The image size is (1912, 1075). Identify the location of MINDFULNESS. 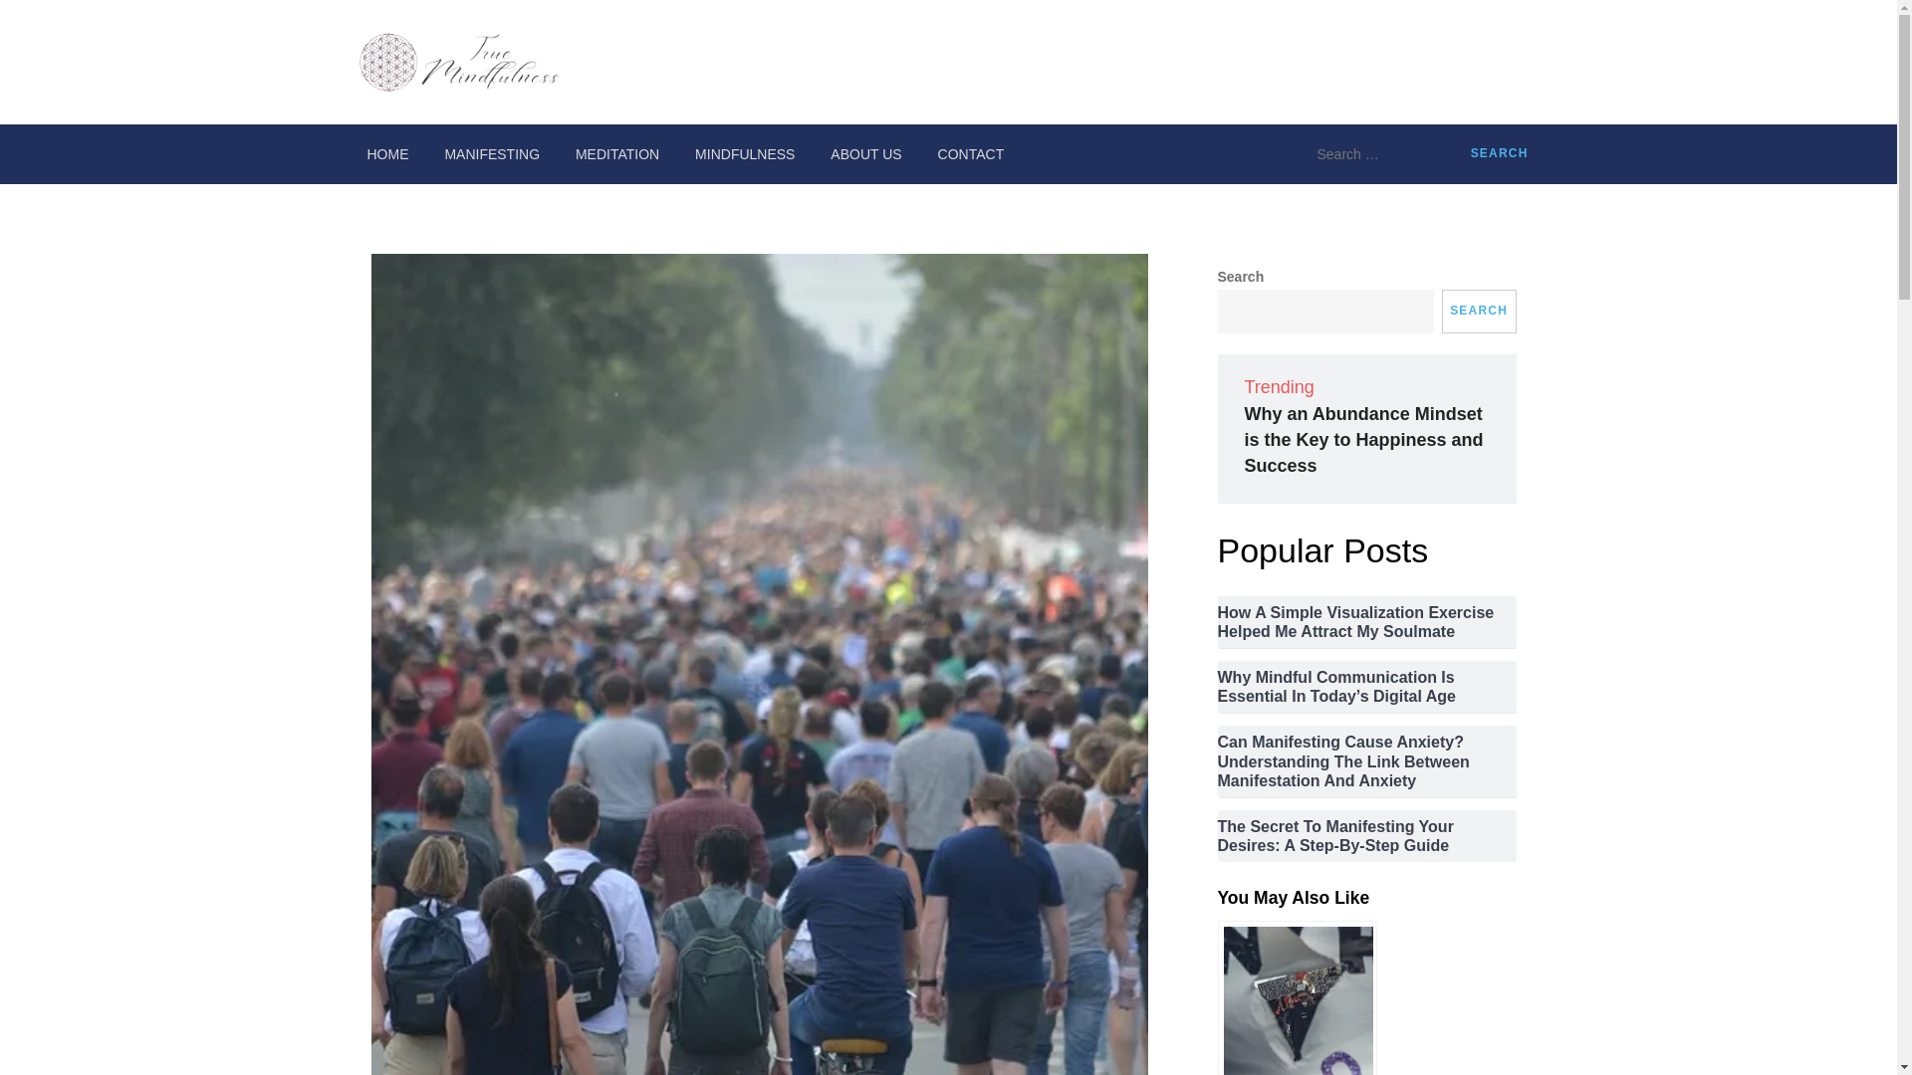
(745, 153).